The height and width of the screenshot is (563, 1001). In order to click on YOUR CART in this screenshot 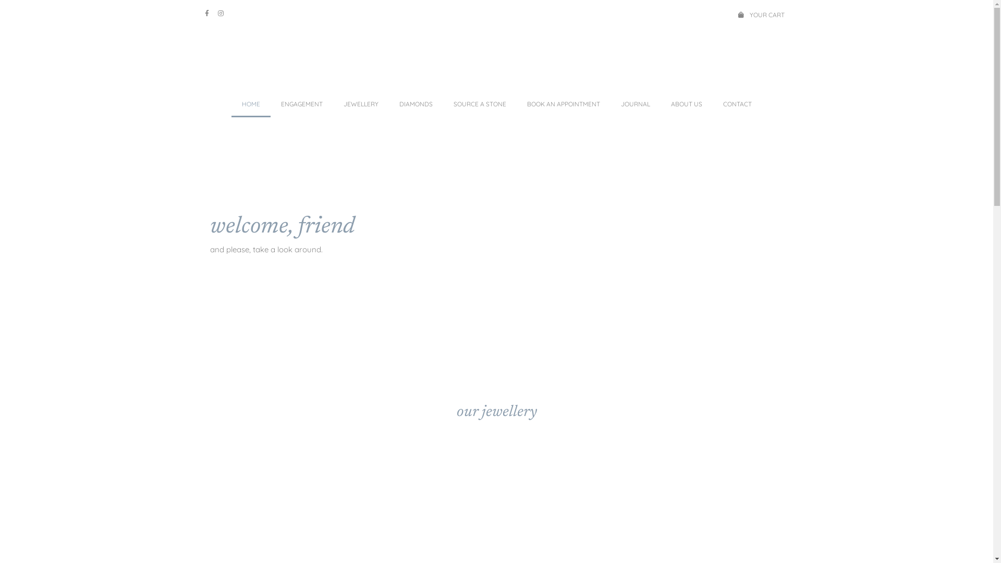, I will do `click(730, 15)`.